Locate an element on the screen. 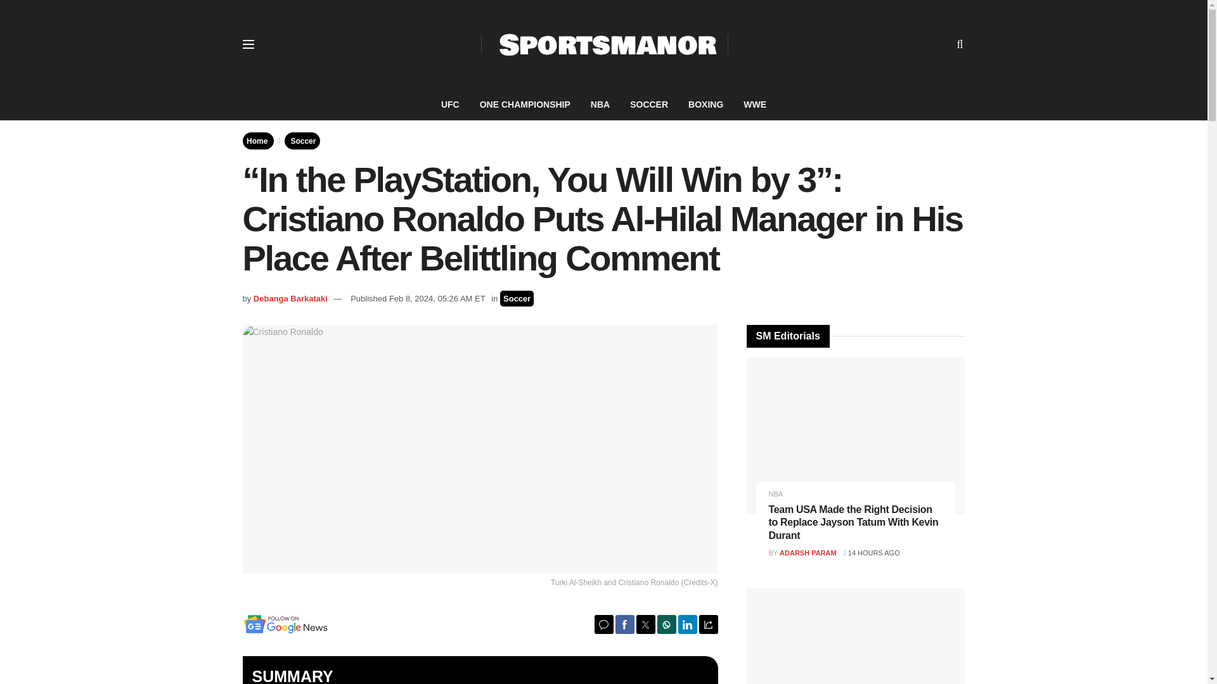 The image size is (1217, 684). Debanga Barkataki is located at coordinates (290, 299).